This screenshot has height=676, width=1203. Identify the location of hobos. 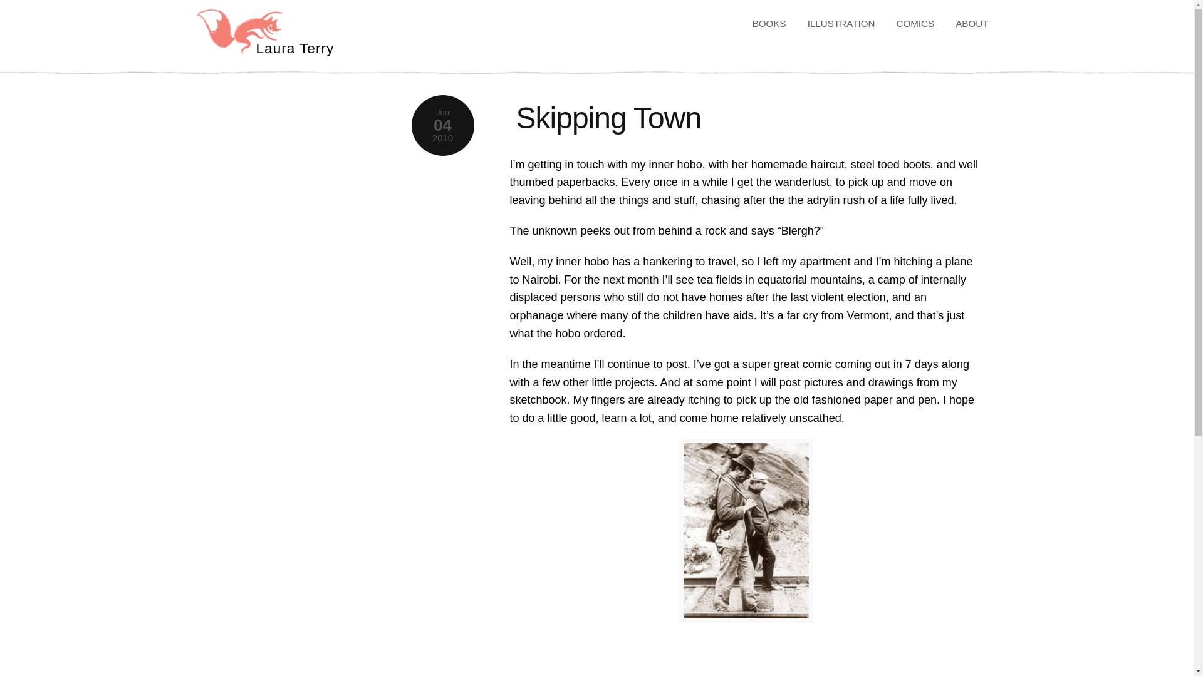
(746, 530).